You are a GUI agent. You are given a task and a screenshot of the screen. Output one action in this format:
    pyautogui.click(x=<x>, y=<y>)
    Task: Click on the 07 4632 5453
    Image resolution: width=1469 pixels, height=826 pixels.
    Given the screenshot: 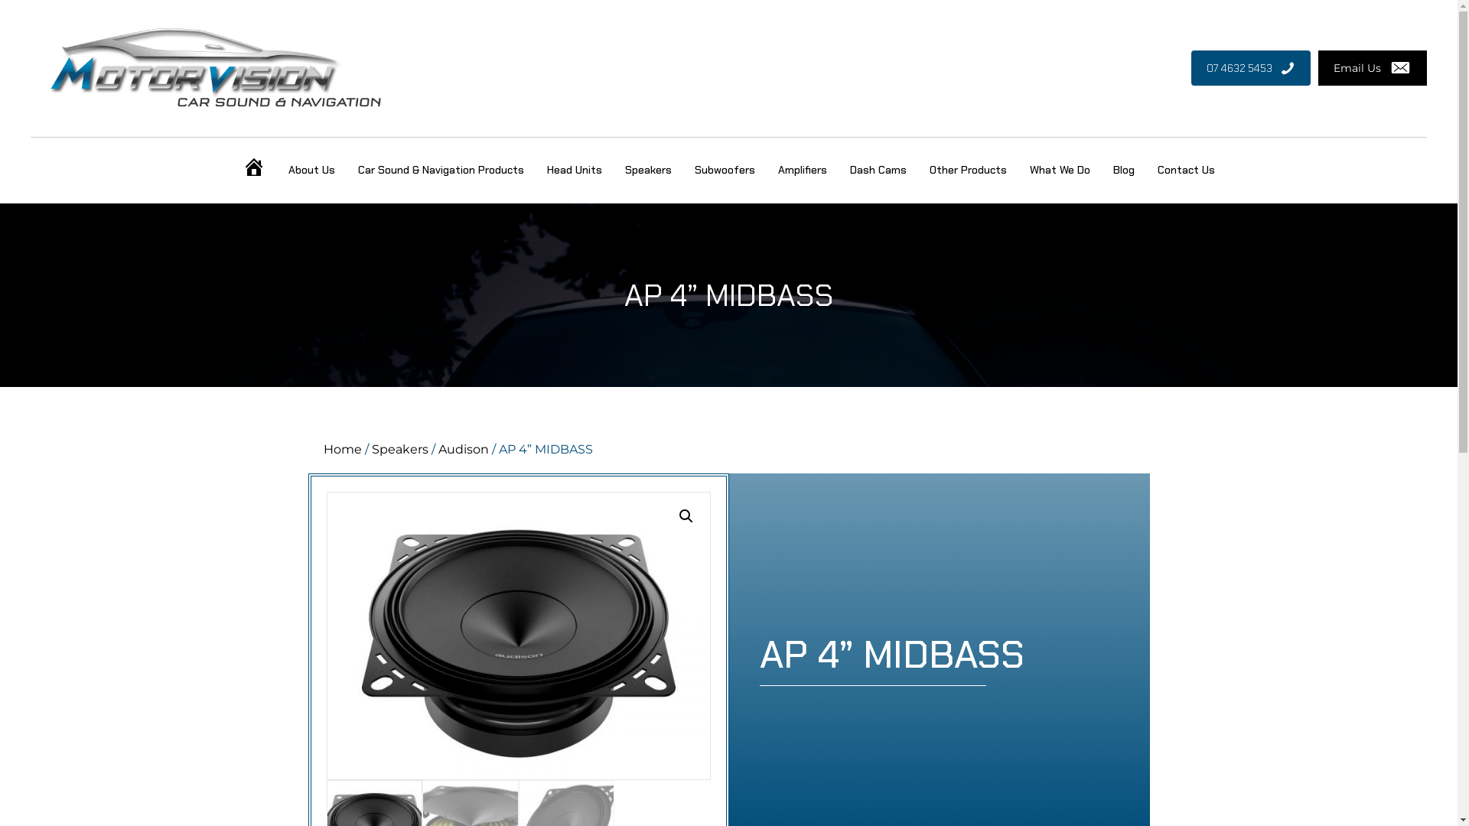 What is the action you would take?
    pyautogui.click(x=1251, y=68)
    